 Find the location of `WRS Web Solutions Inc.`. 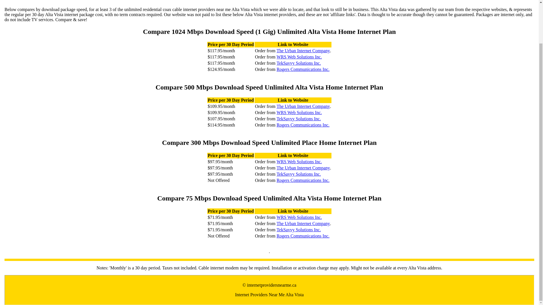

WRS Web Solutions Inc. is located at coordinates (299, 112).